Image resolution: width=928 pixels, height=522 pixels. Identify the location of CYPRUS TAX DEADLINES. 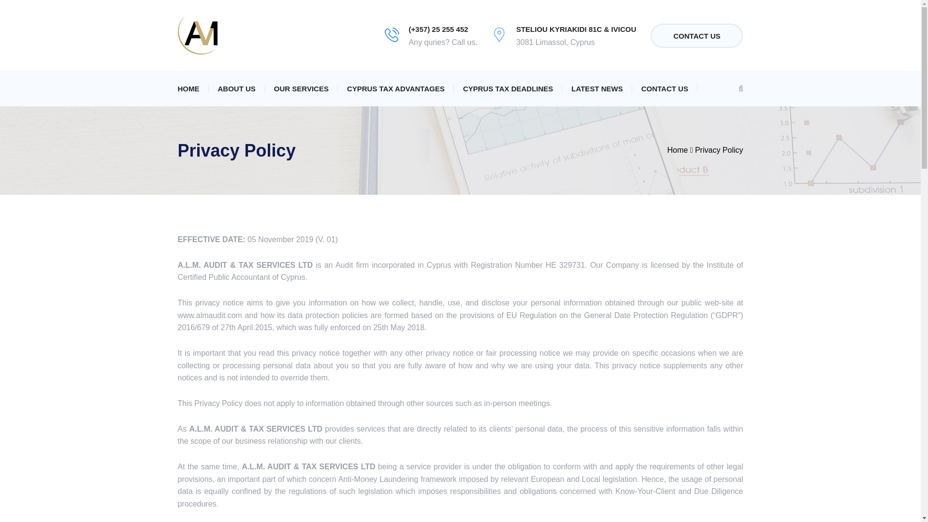
(508, 88).